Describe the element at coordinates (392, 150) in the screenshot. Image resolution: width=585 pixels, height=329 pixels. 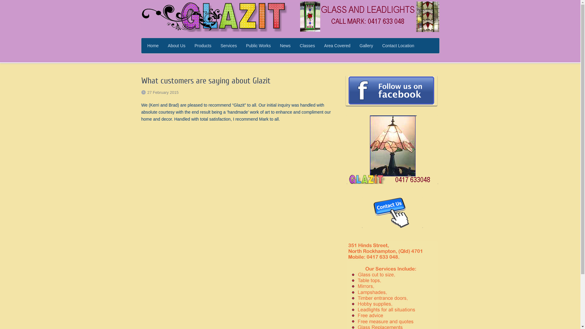
I see `Zoom in` at that location.